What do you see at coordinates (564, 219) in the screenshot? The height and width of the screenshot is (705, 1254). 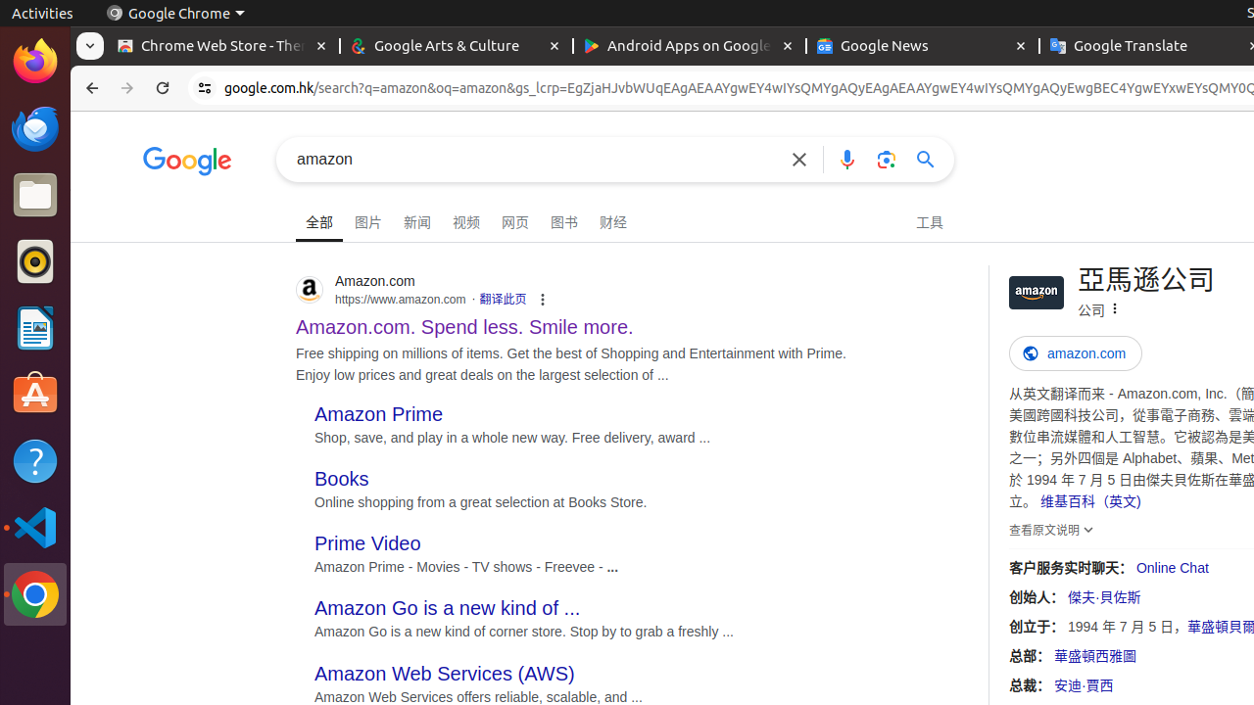 I see `图书` at bounding box center [564, 219].